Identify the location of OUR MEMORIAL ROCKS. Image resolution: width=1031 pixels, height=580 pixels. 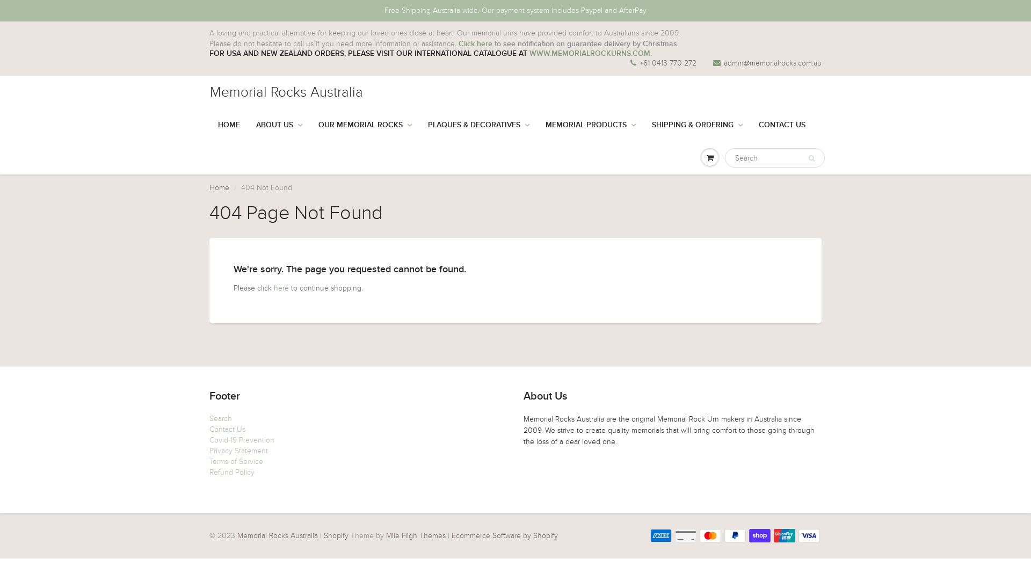
(365, 125).